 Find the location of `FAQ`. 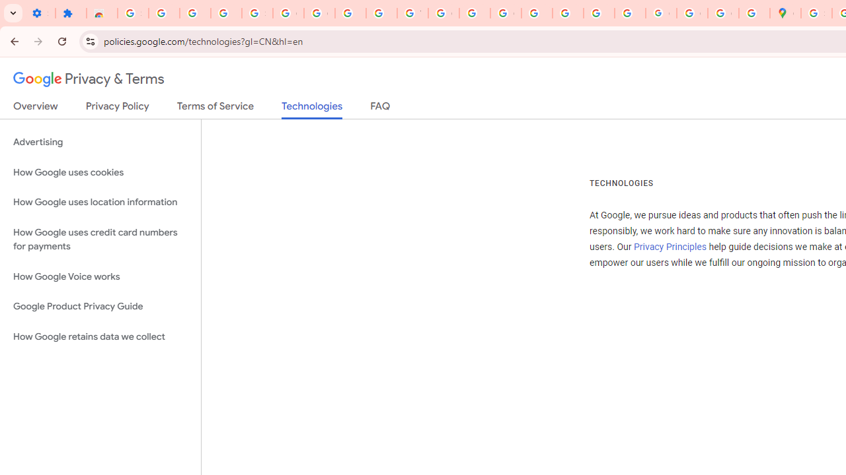

FAQ is located at coordinates (381, 109).